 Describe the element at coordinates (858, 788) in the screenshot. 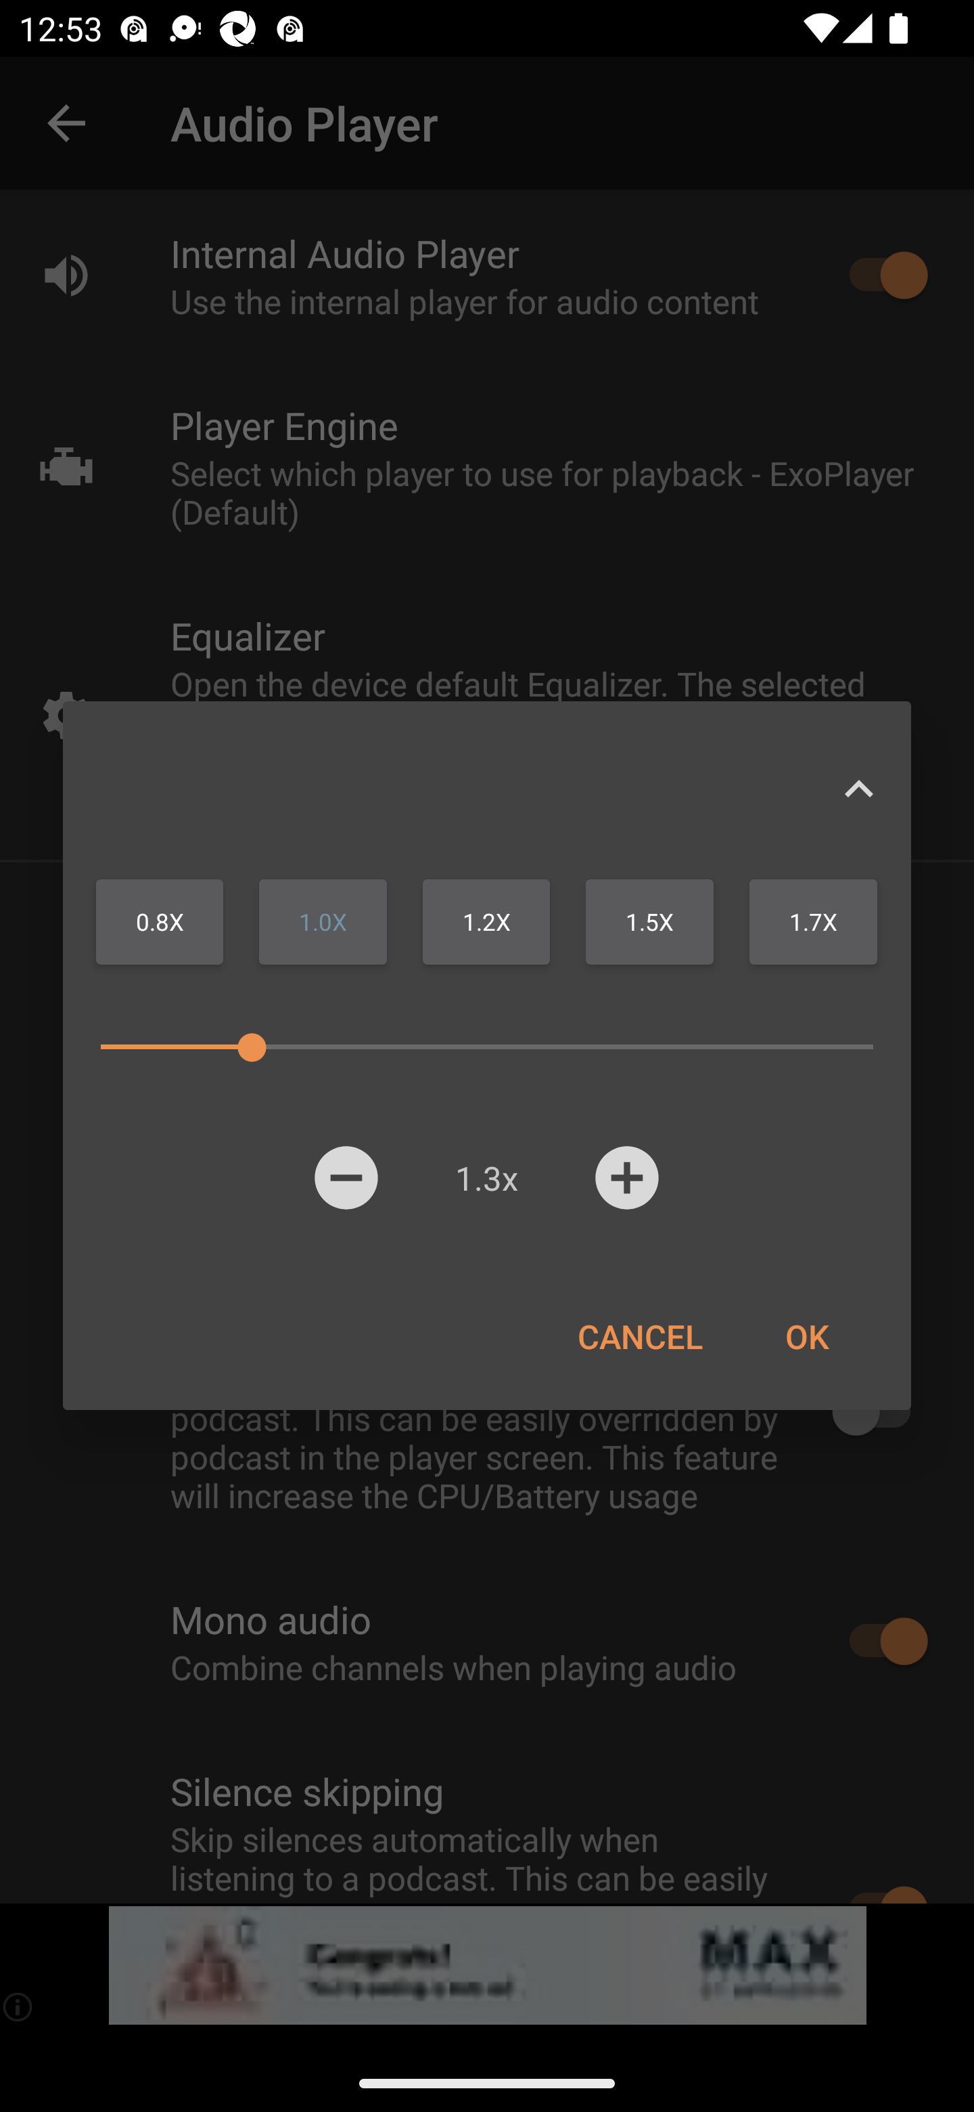

I see `Expand` at that location.